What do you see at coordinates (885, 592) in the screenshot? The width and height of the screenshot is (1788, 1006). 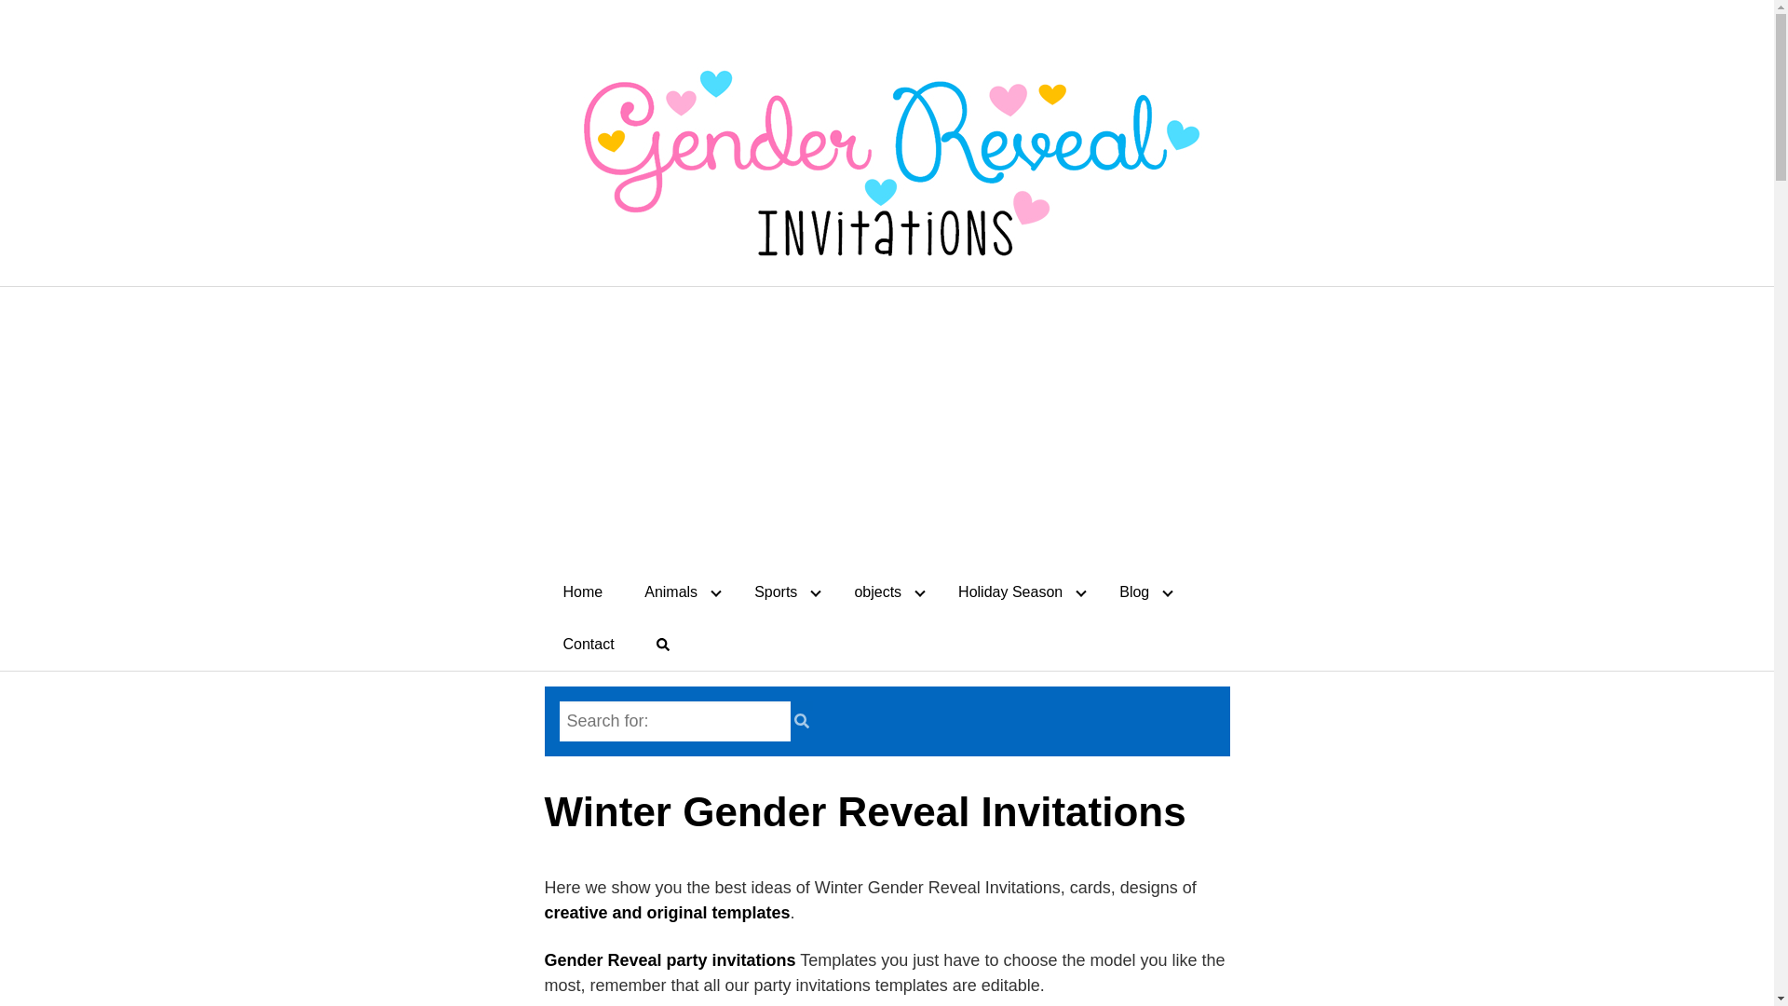 I see `objects` at bounding box center [885, 592].